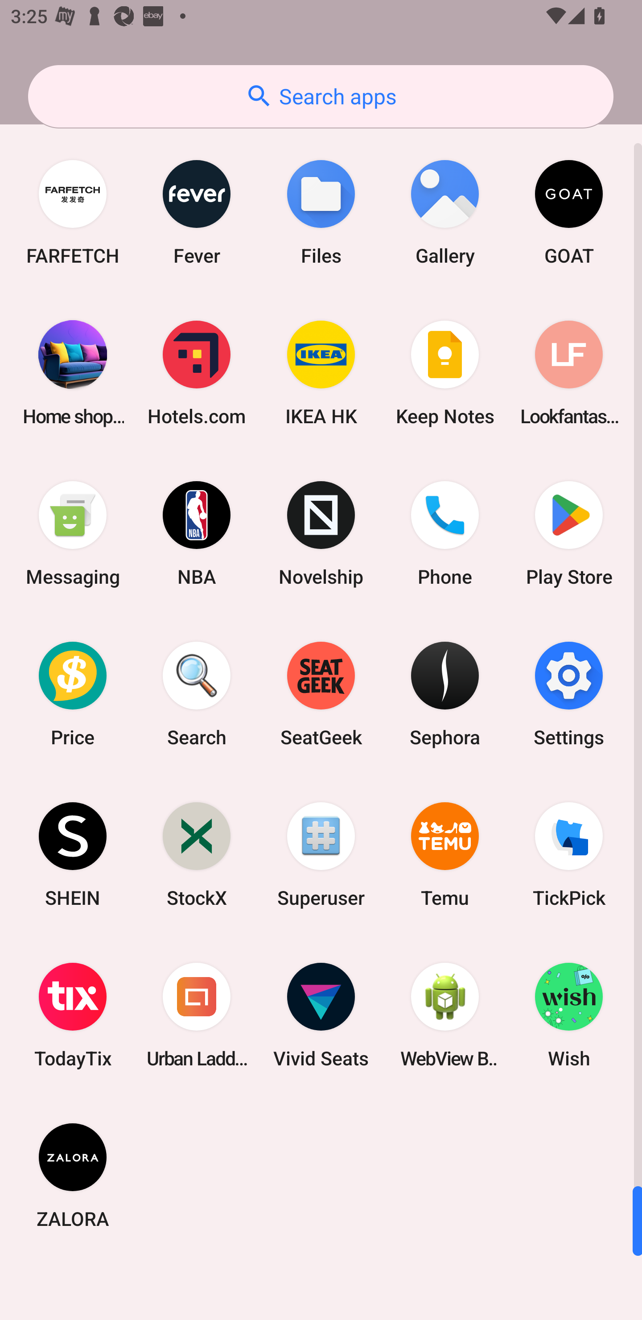 The image size is (642, 1320). I want to click on Price, so click(73, 693).